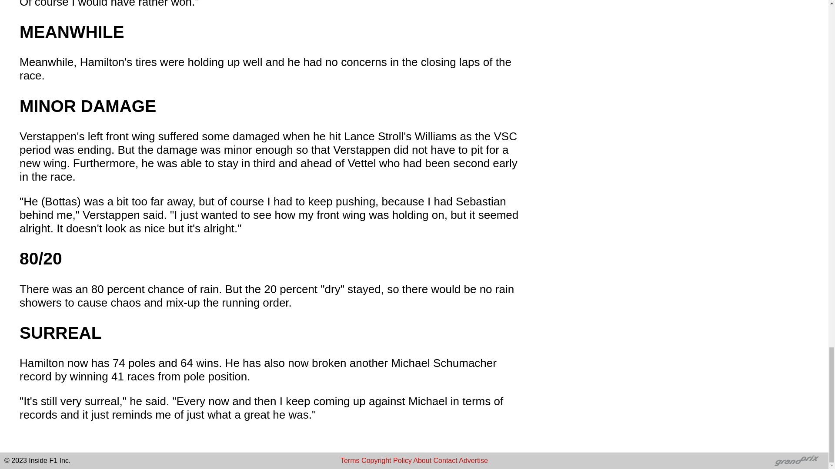  What do you see at coordinates (422, 460) in the screenshot?
I see `About` at bounding box center [422, 460].